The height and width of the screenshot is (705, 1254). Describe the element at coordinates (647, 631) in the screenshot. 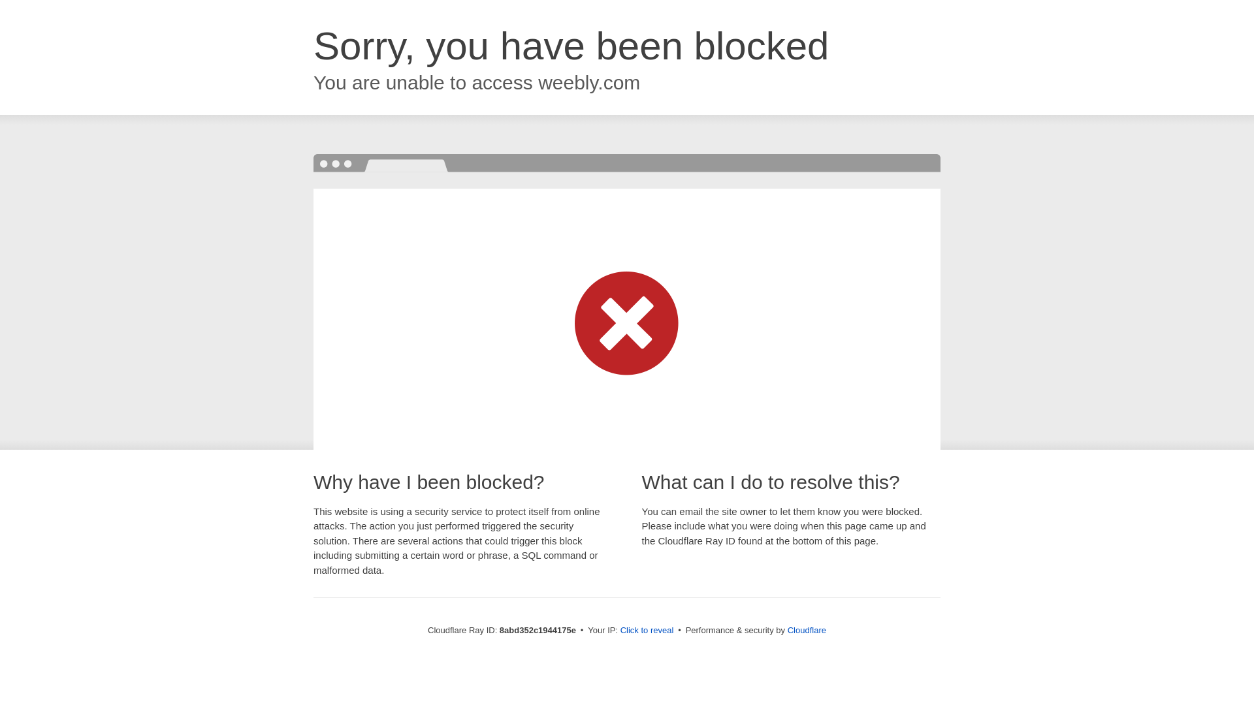

I see `Click to reveal` at that location.